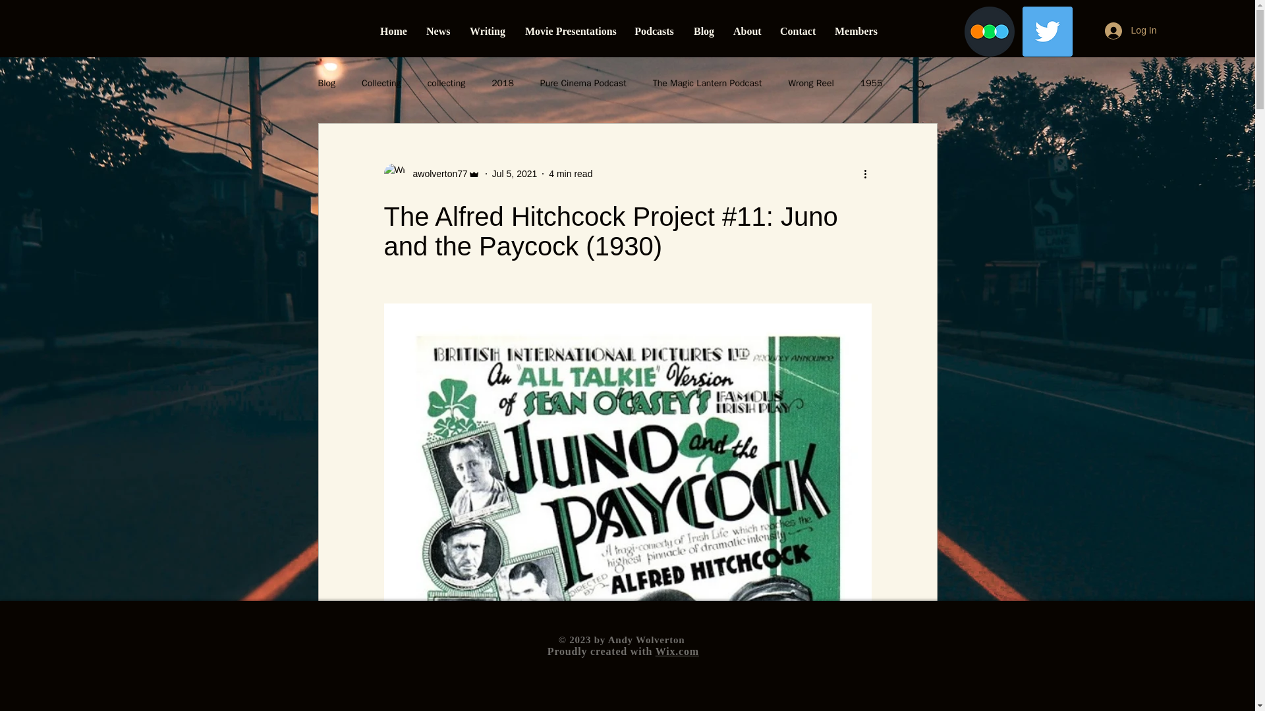  I want to click on Contact, so click(797, 31).